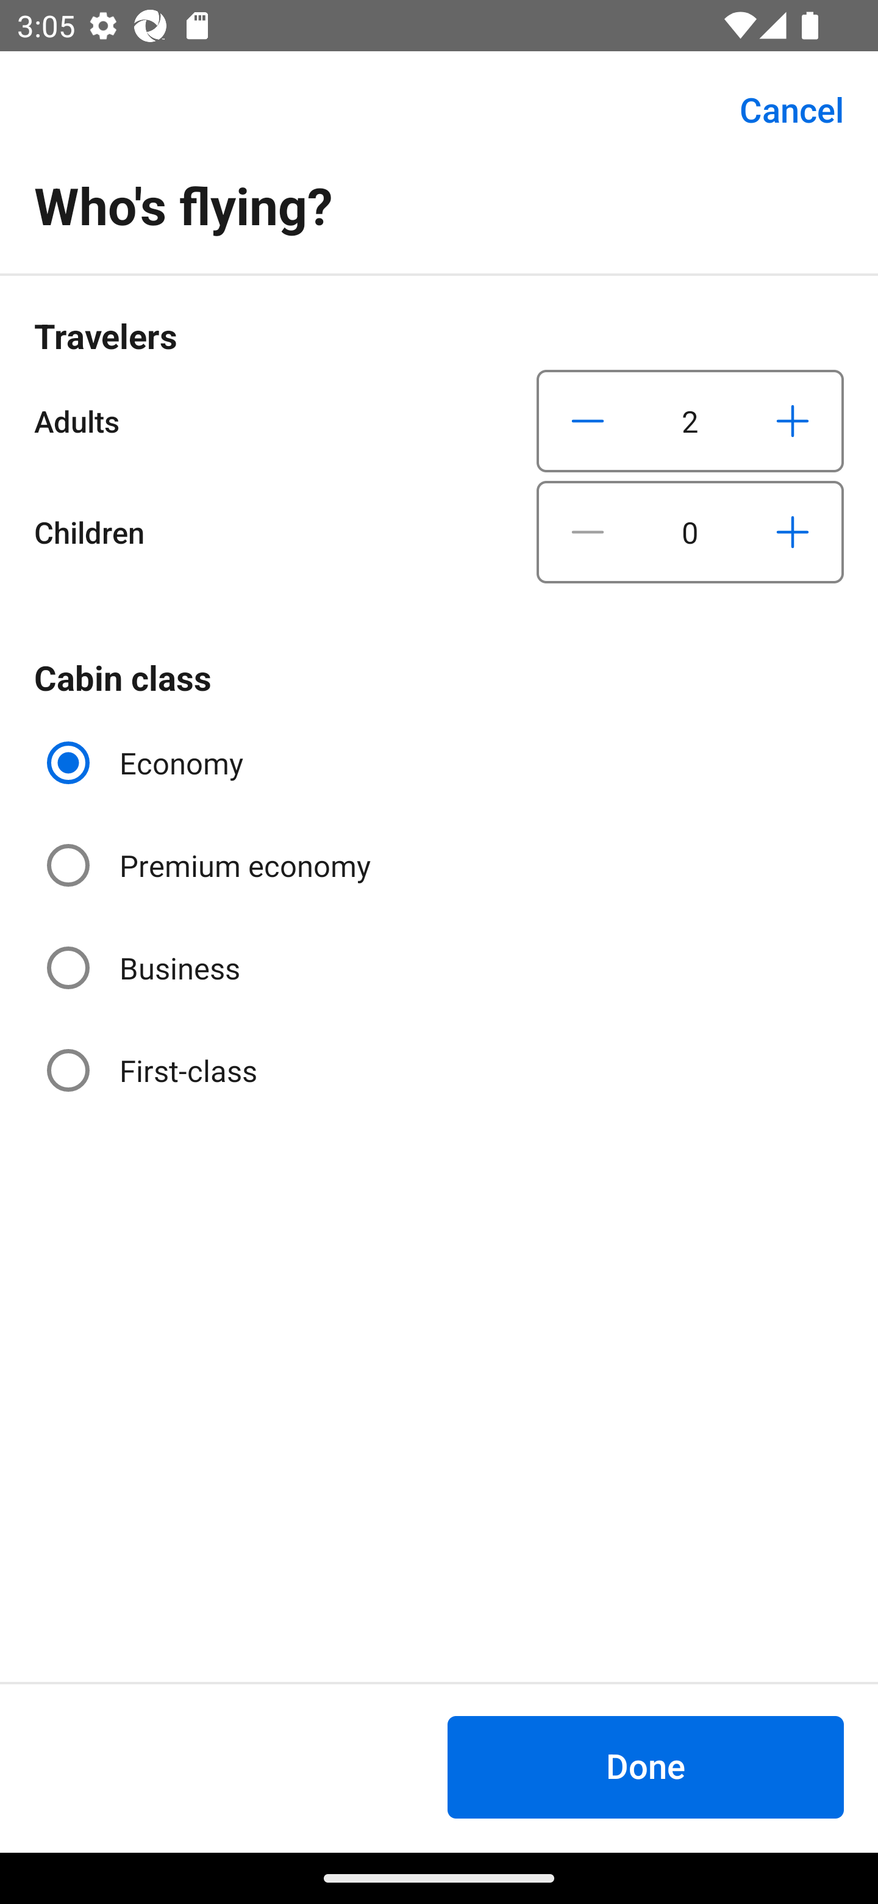 This screenshot has height=1904, width=878. I want to click on Decrease, so click(588, 532).